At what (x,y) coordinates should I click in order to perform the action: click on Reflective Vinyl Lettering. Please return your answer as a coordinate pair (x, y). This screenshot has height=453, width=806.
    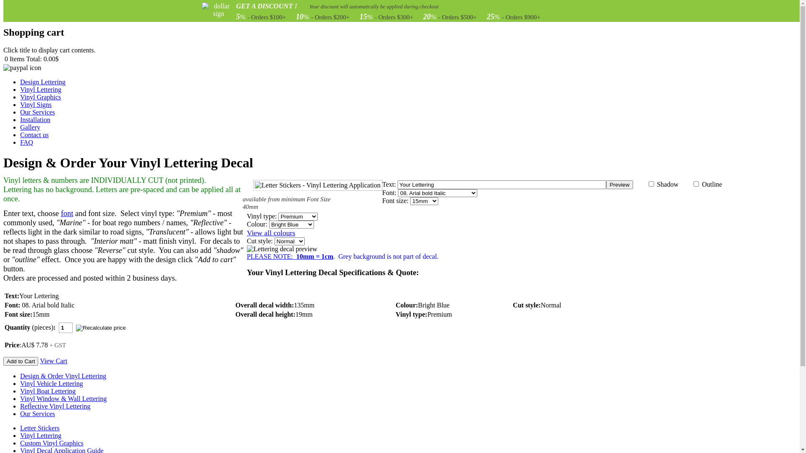
    Looking at the image, I should click on (55, 406).